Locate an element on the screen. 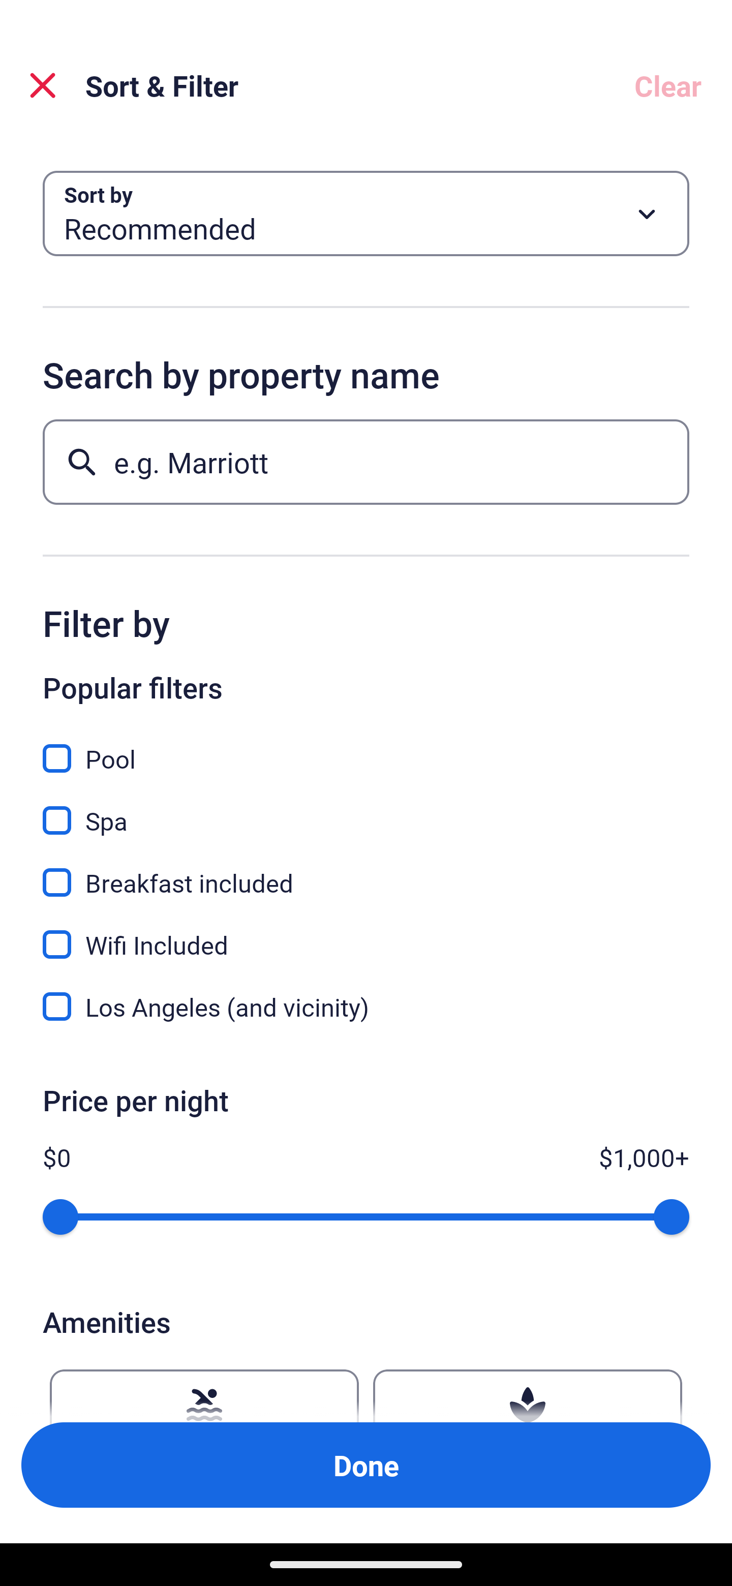 The image size is (732, 1586). Apply and close Sort and Filter Done is located at coordinates (366, 1465).